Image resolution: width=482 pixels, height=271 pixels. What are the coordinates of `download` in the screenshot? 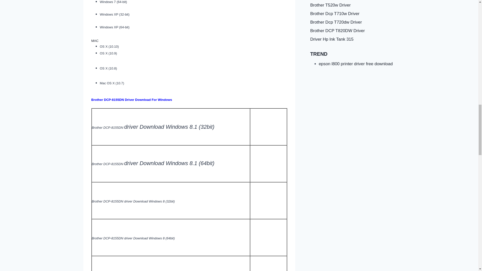 It's located at (268, 164).